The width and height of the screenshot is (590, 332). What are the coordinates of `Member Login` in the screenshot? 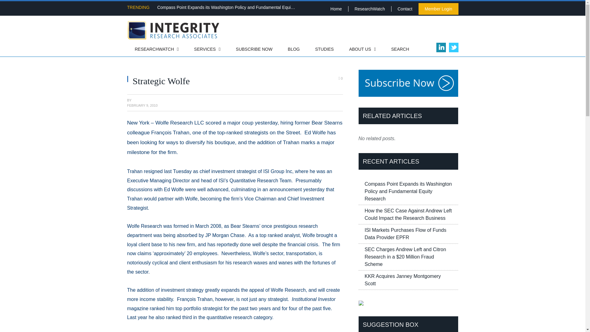 It's located at (438, 9).